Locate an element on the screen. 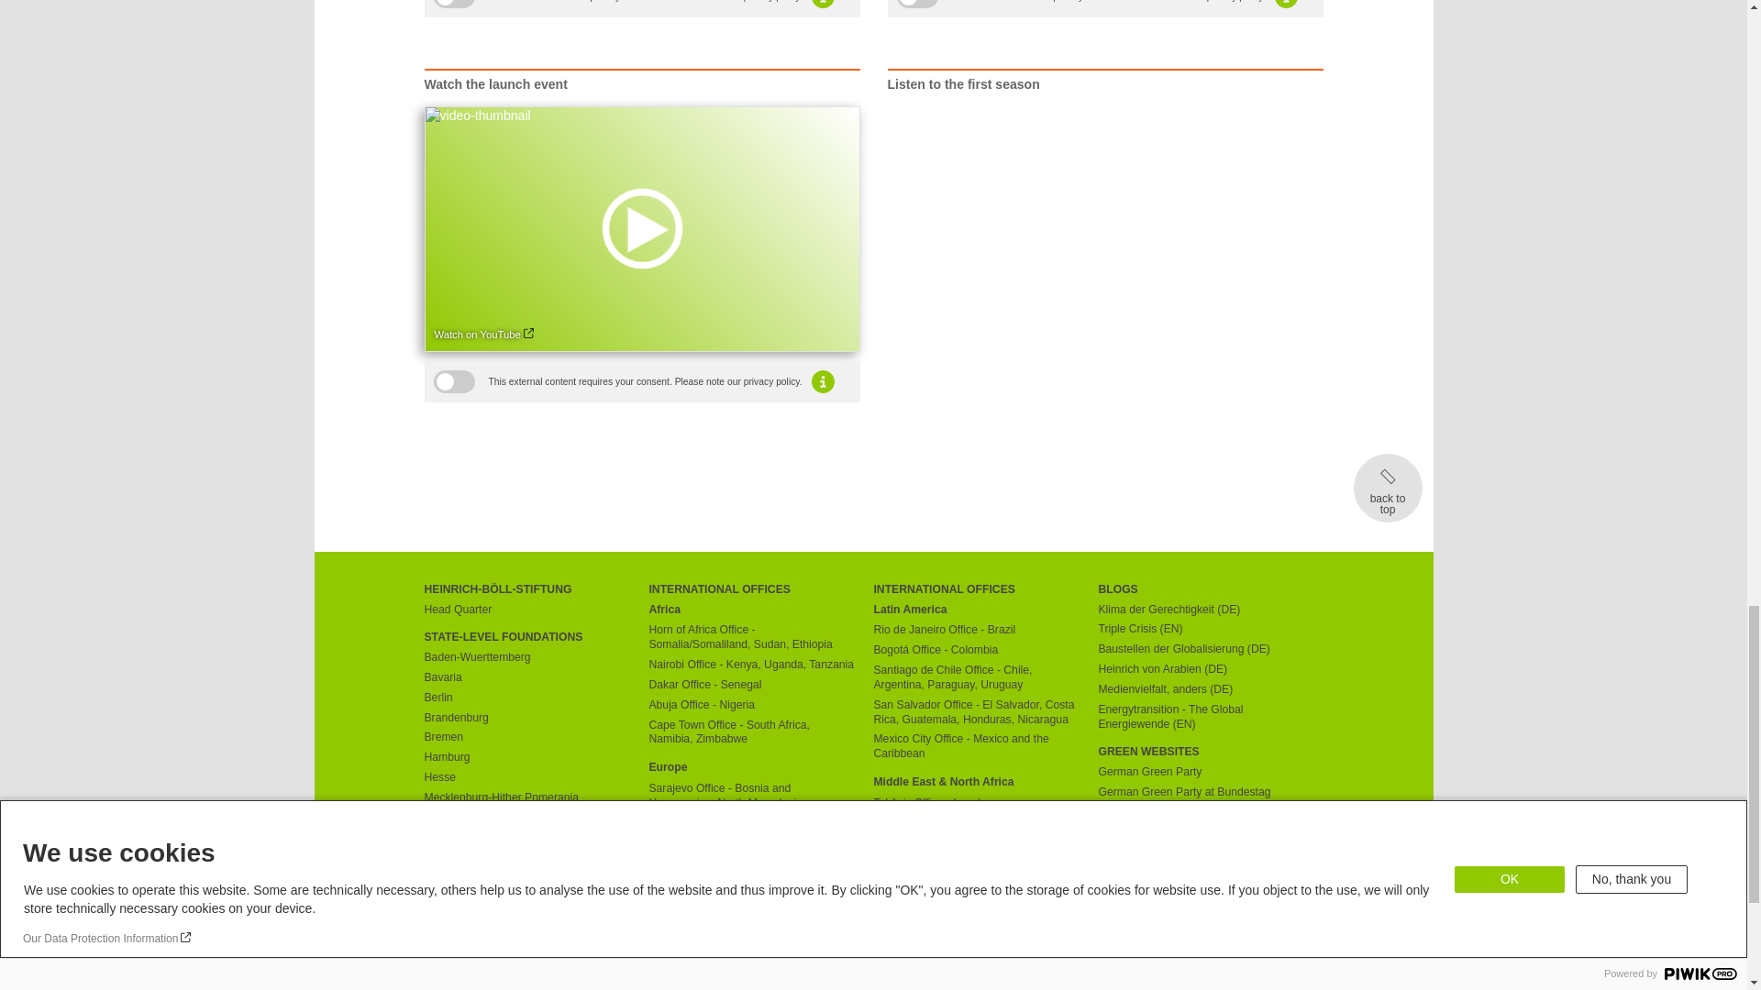  Watch on YouTube is located at coordinates (484, 335).